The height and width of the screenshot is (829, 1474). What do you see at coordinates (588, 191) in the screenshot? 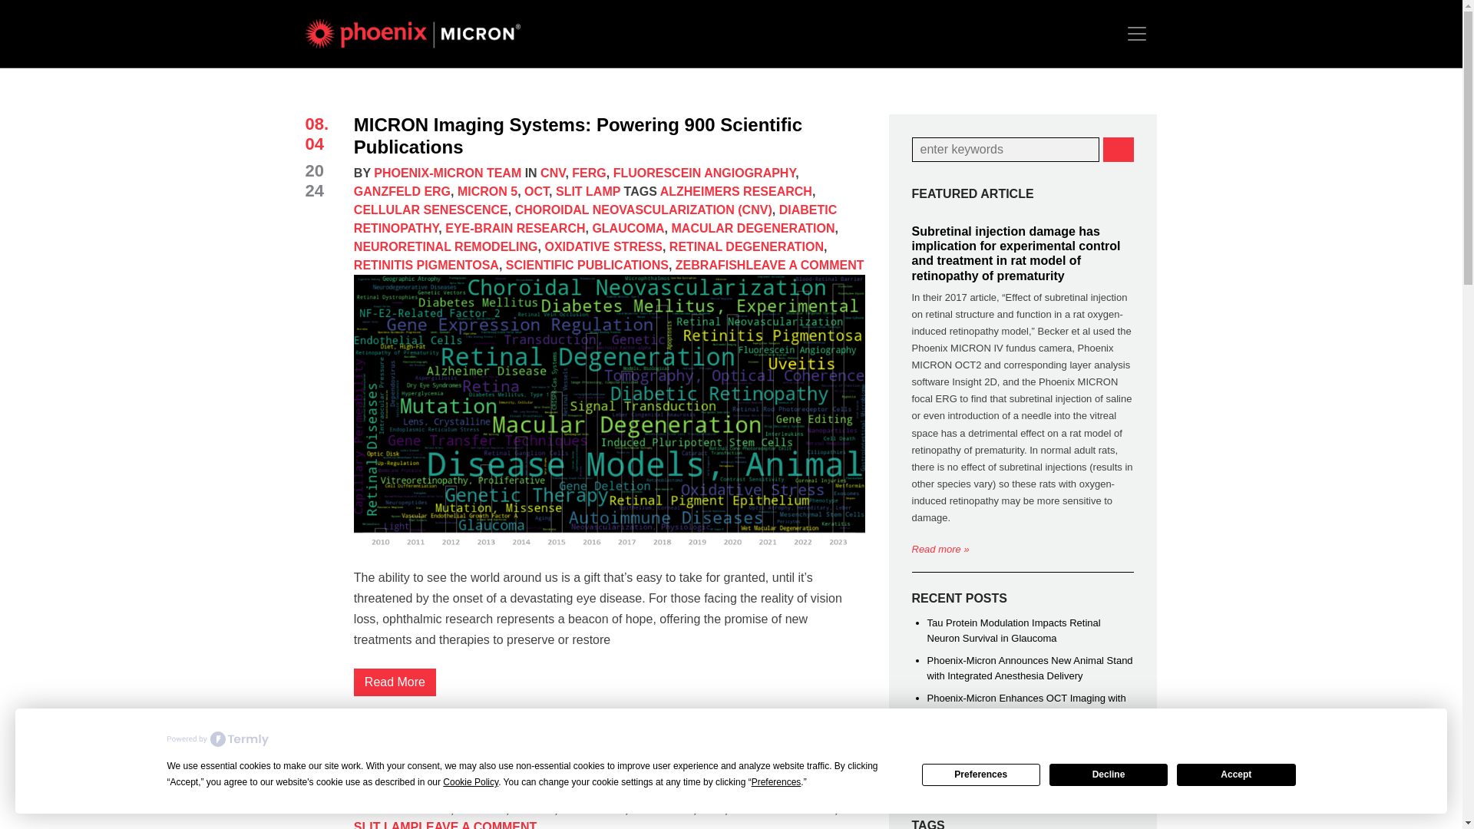
I see `SLIT LAMP` at bounding box center [588, 191].